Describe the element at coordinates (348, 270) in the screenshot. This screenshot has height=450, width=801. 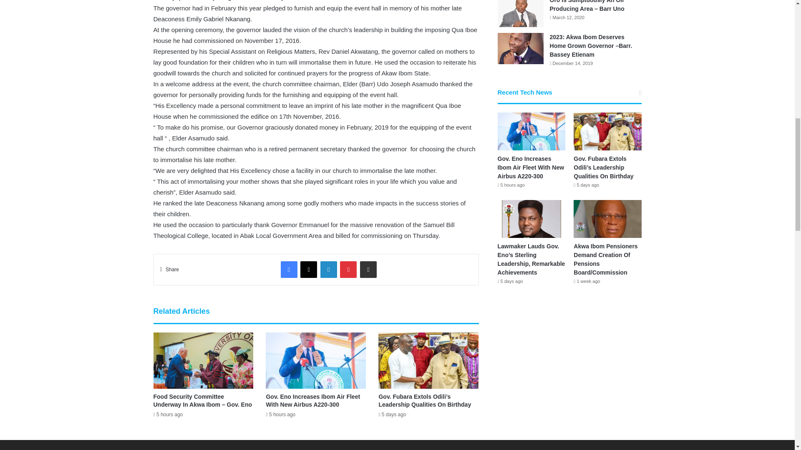
I see `Pinterest` at that location.